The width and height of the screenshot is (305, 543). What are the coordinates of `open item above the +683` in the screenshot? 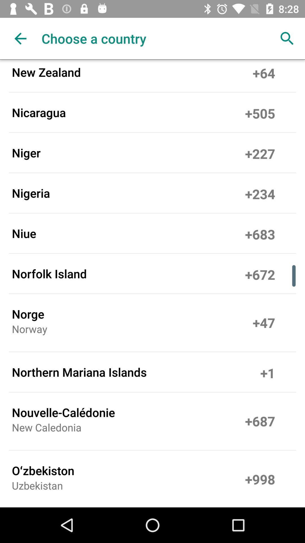 It's located at (260, 193).